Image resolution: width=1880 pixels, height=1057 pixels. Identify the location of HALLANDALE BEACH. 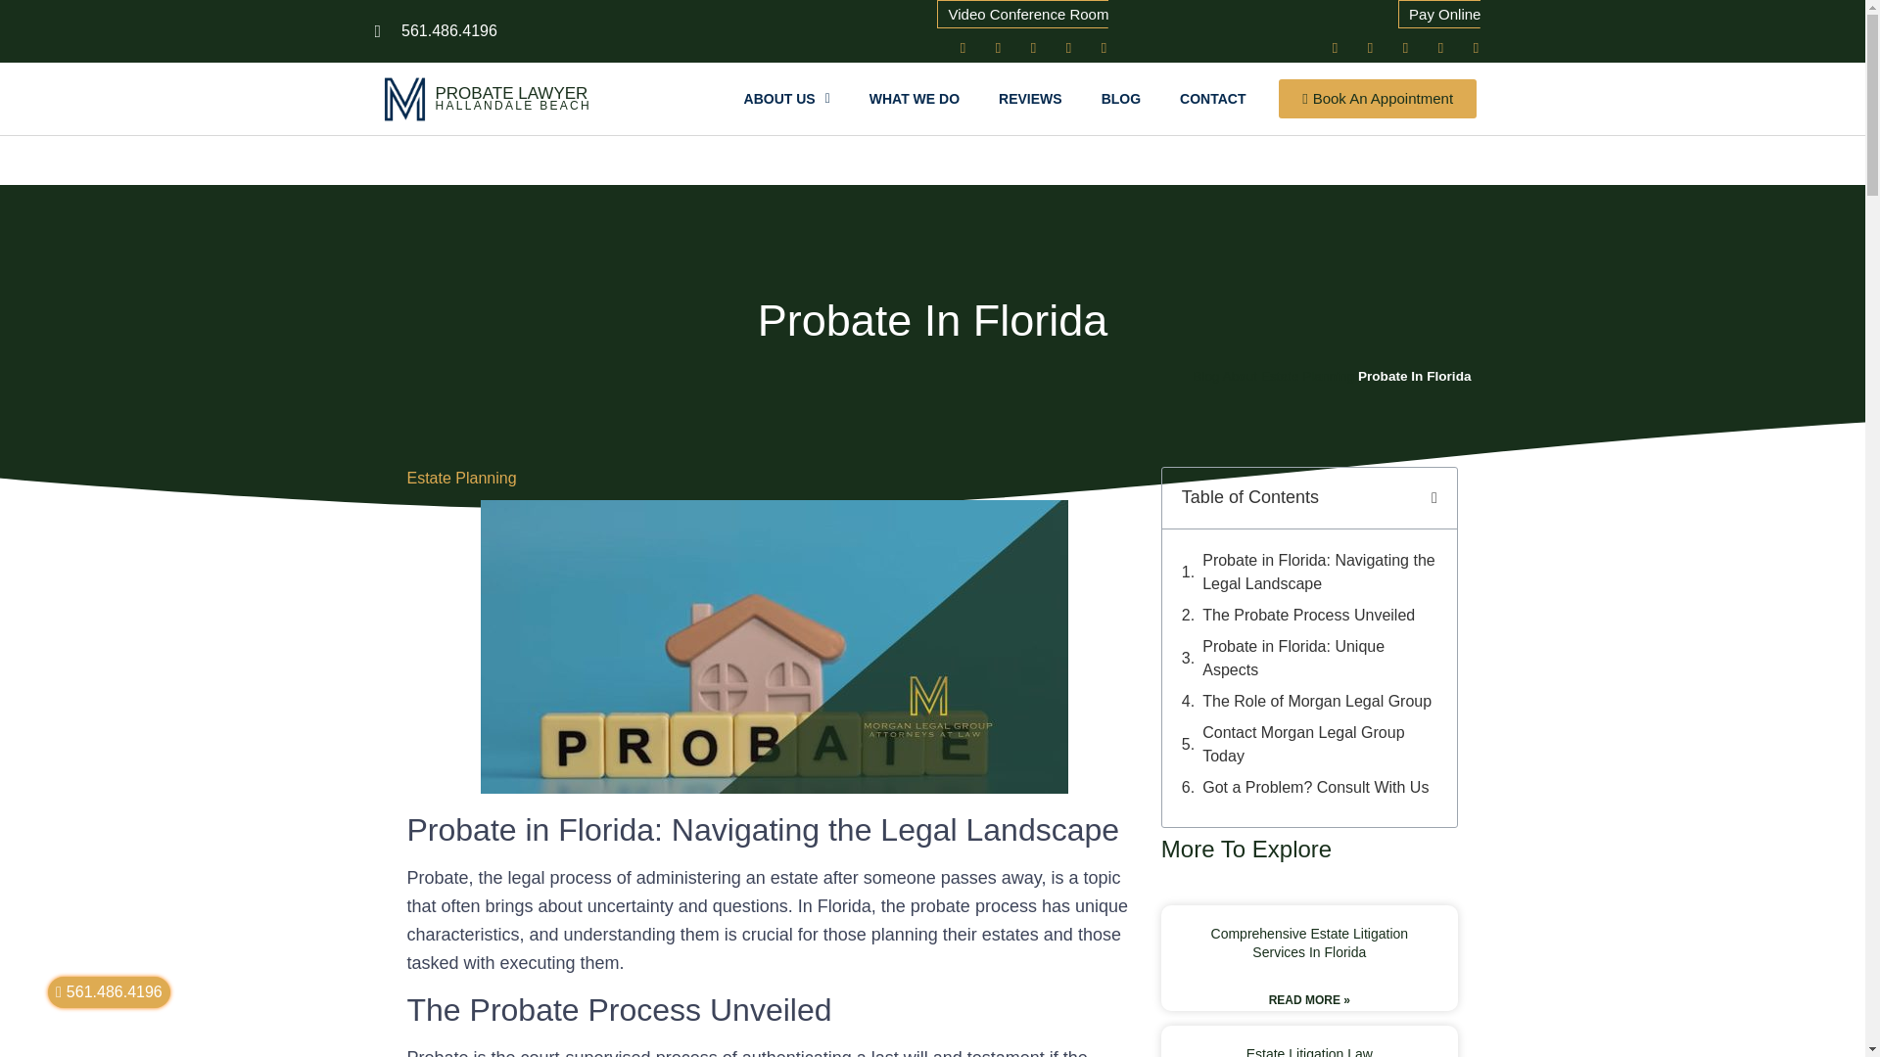
(513, 105).